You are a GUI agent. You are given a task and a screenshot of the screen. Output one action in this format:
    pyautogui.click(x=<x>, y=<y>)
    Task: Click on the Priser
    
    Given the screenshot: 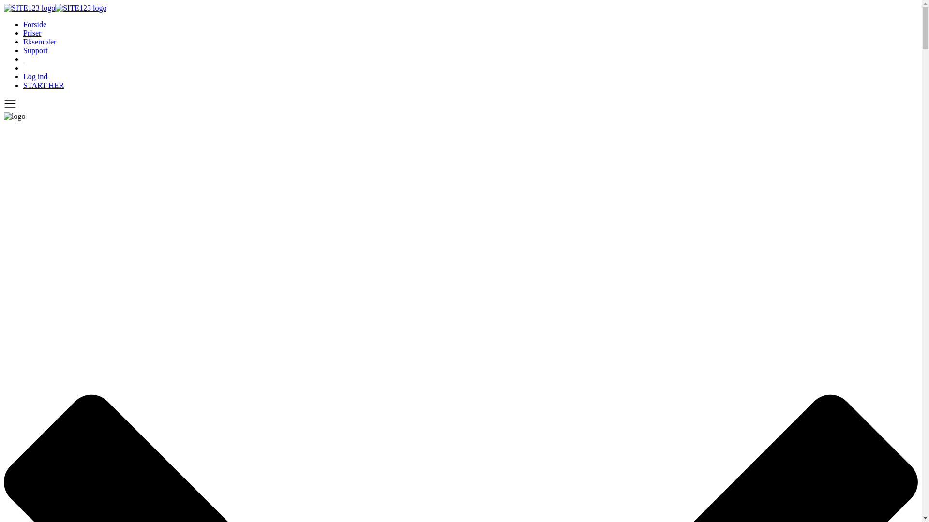 What is the action you would take?
    pyautogui.click(x=32, y=33)
    